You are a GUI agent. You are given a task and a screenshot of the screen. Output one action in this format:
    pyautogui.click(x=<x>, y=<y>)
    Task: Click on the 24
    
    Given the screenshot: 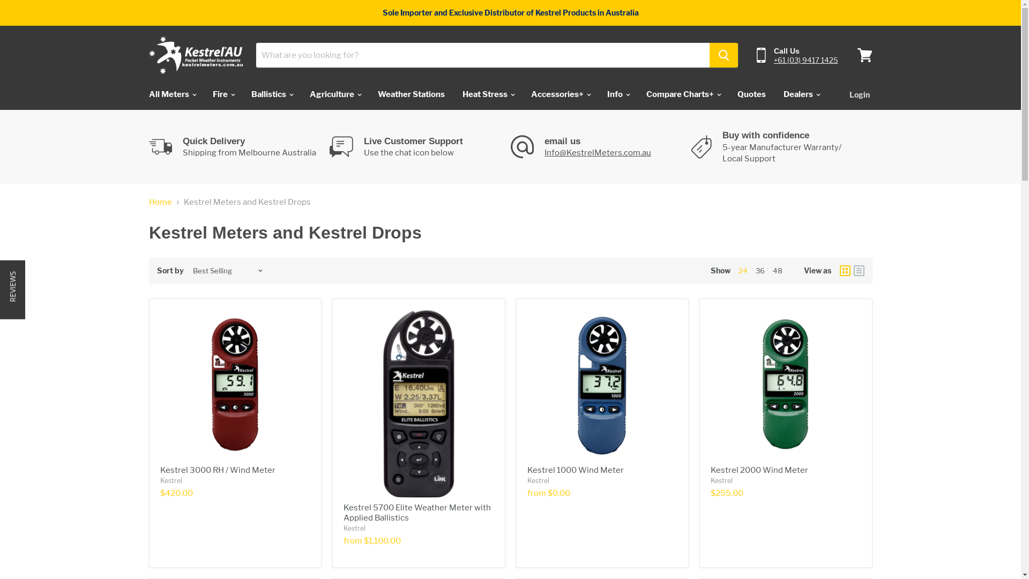 What is the action you would take?
    pyautogui.click(x=743, y=271)
    